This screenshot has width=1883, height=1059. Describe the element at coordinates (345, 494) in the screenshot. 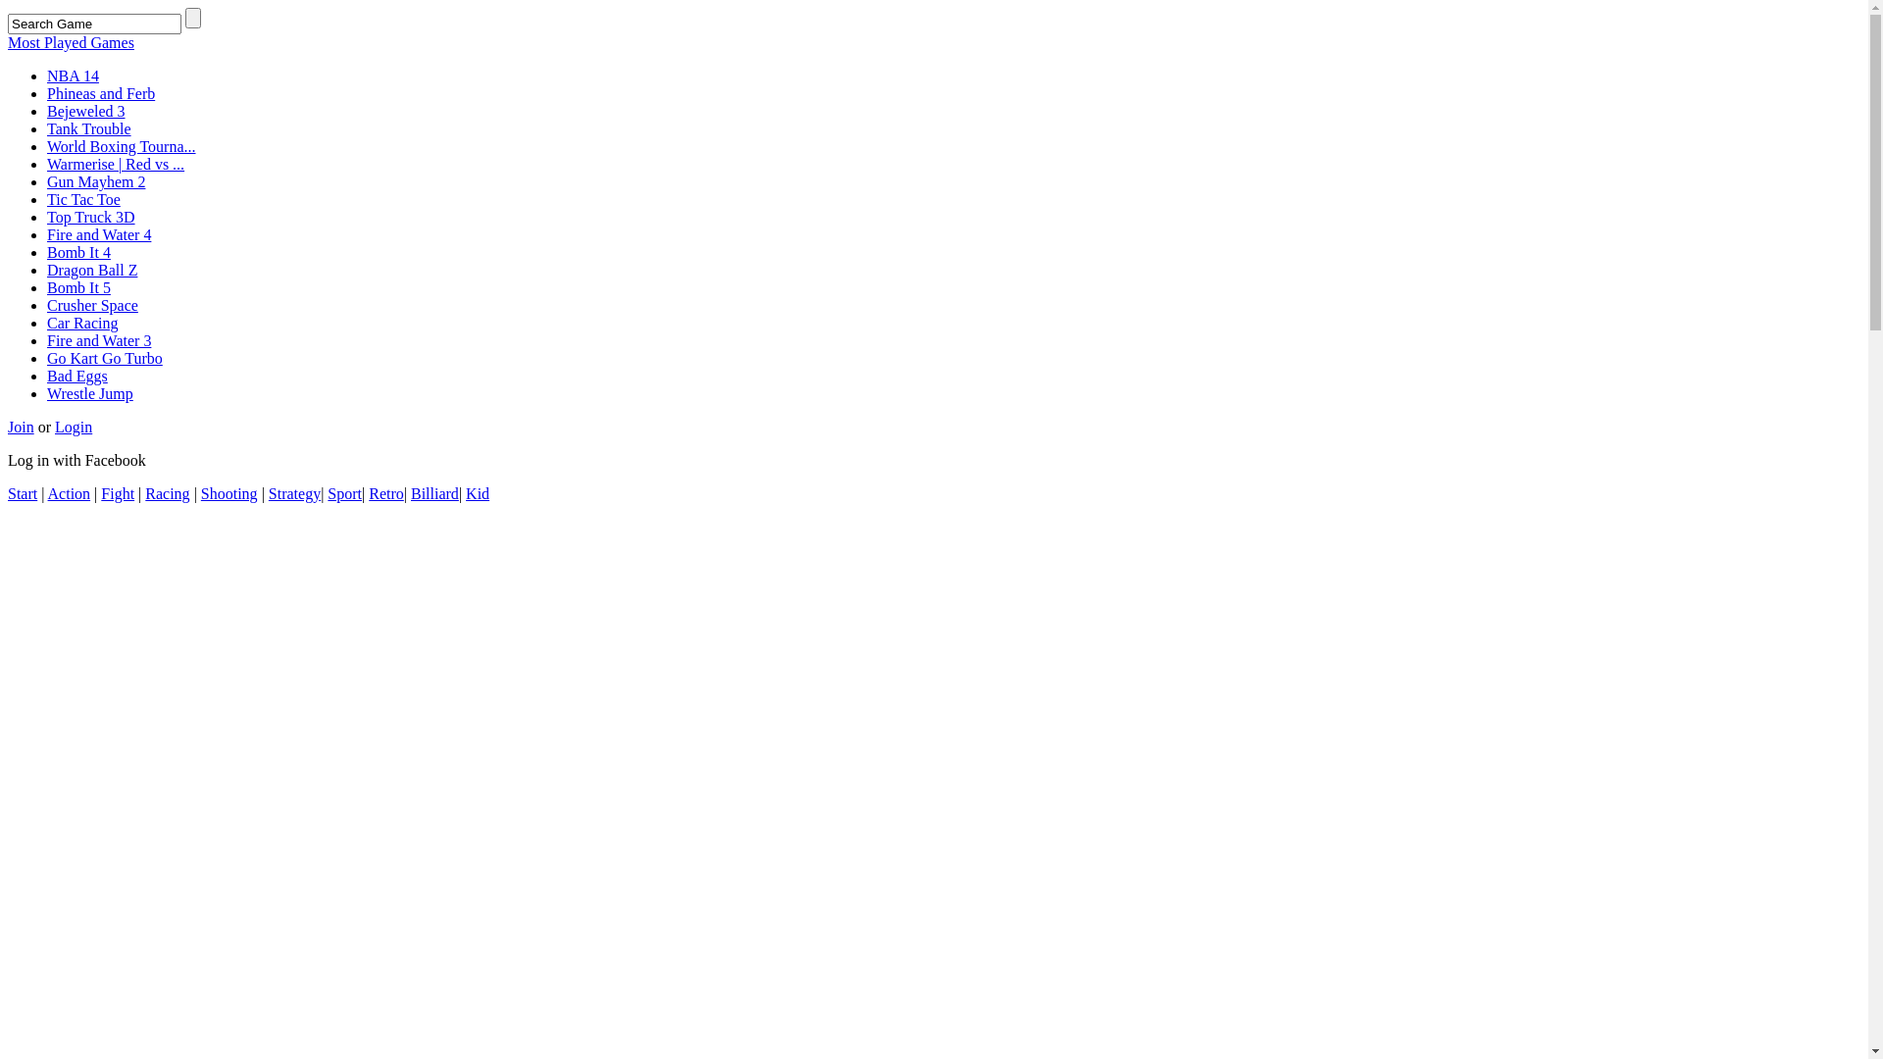

I see `Sport` at that location.